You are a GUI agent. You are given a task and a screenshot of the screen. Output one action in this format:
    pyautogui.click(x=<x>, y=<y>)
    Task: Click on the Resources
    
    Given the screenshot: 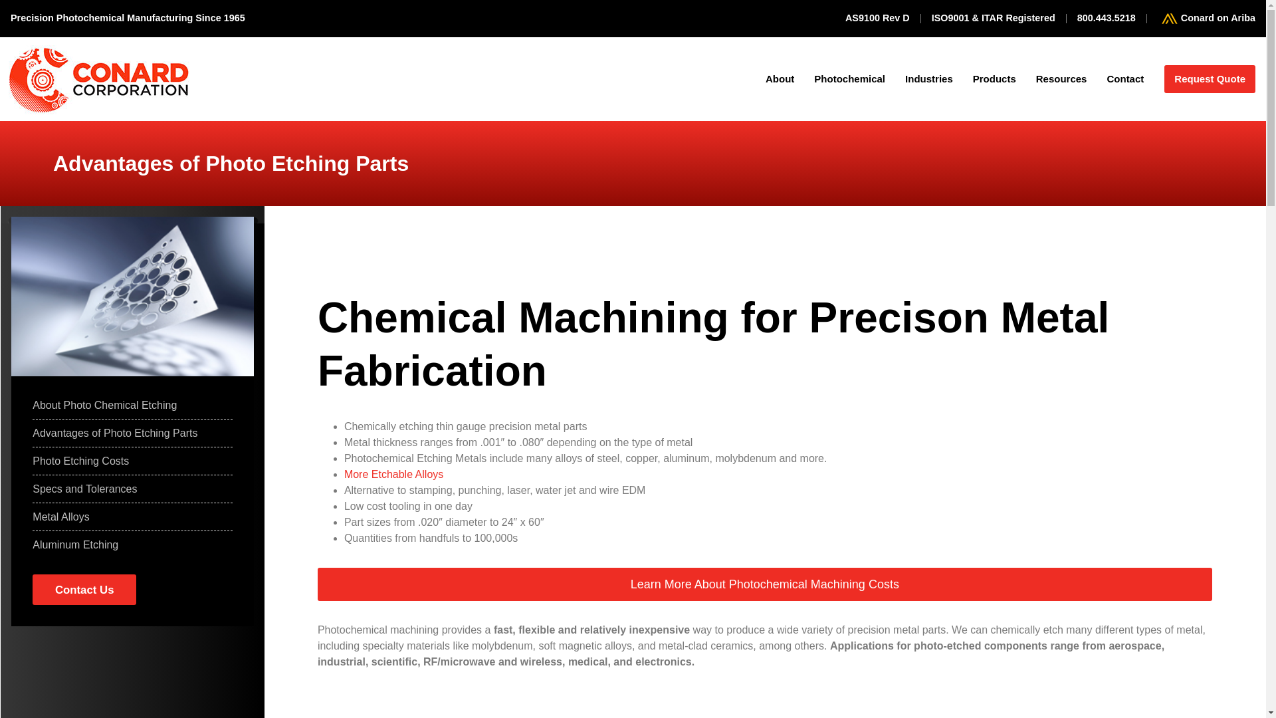 What is the action you would take?
    pyautogui.click(x=1061, y=79)
    